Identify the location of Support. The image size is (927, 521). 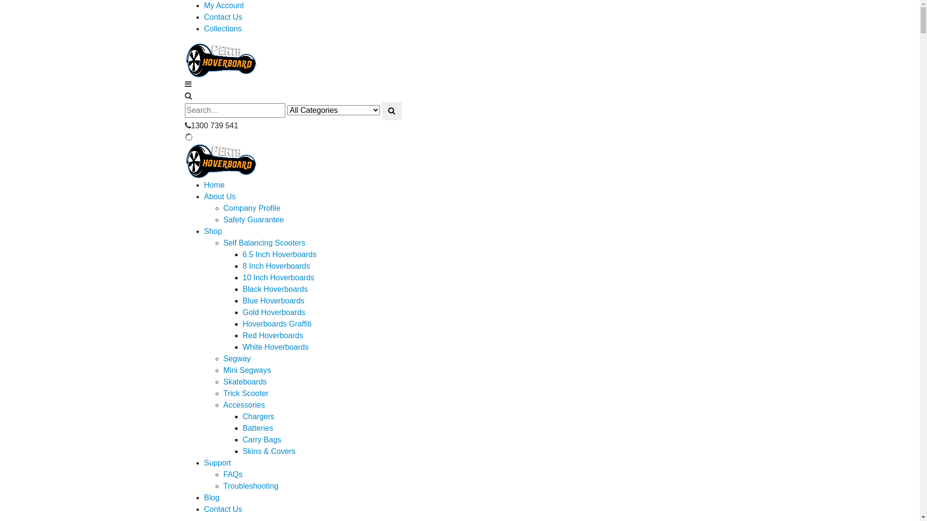
(217, 463).